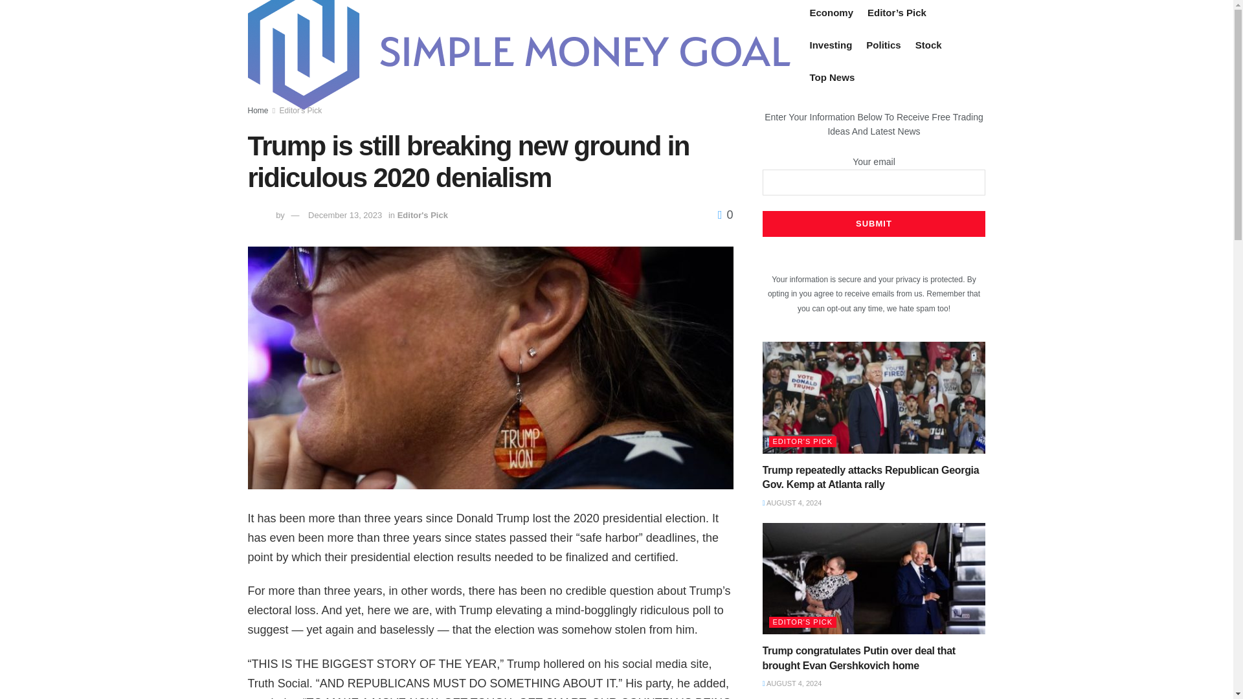 The image size is (1243, 699). Describe the element at coordinates (258, 111) in the screenshot. I see `Home` at that location.